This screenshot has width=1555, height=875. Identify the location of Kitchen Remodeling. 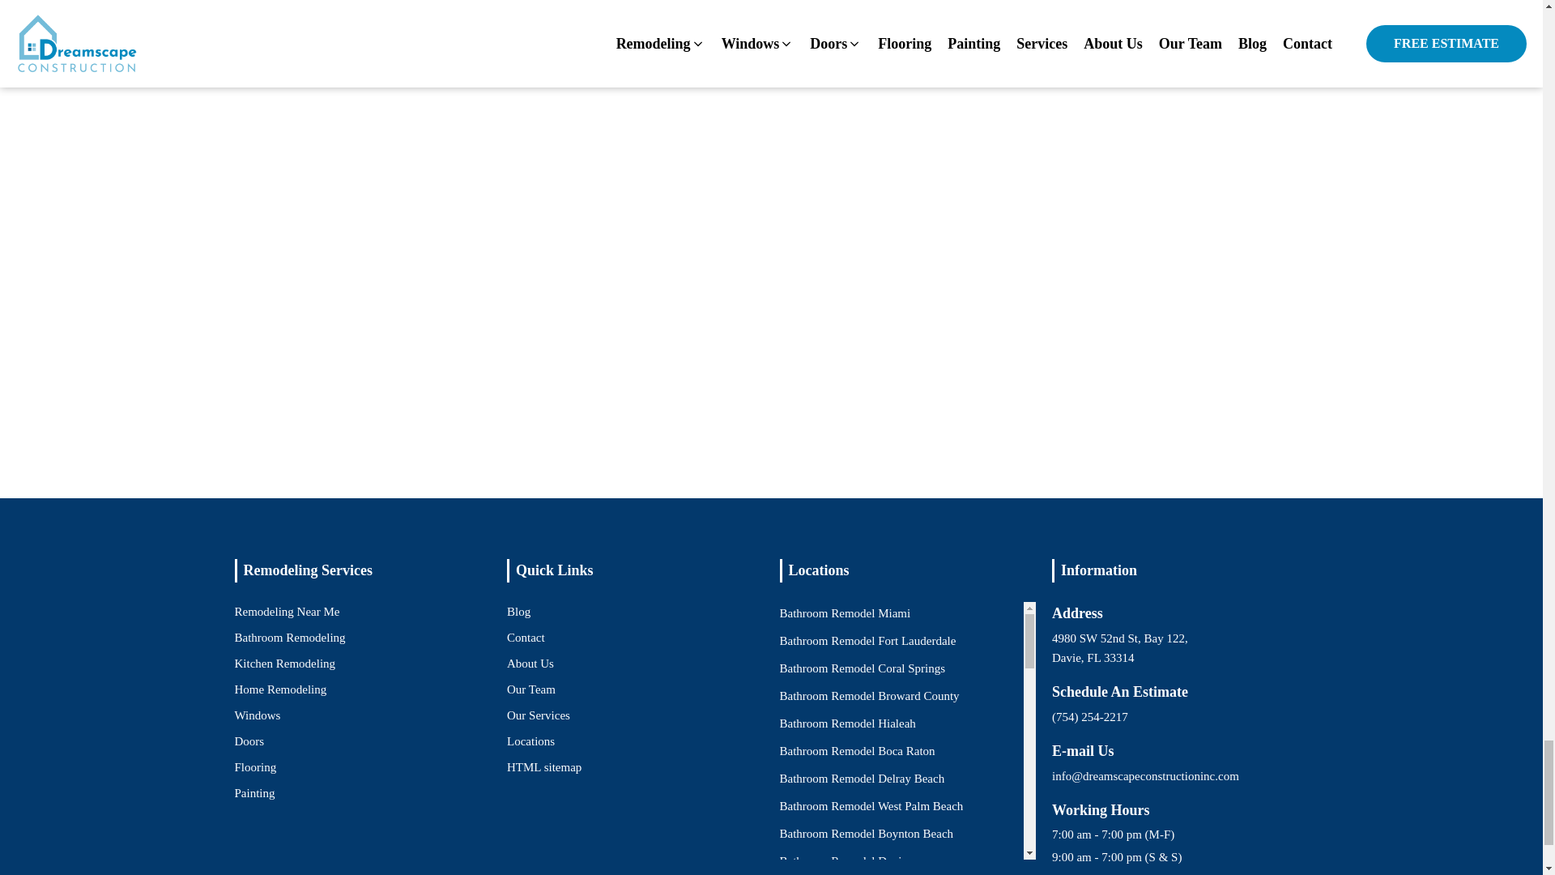
(285, 663).